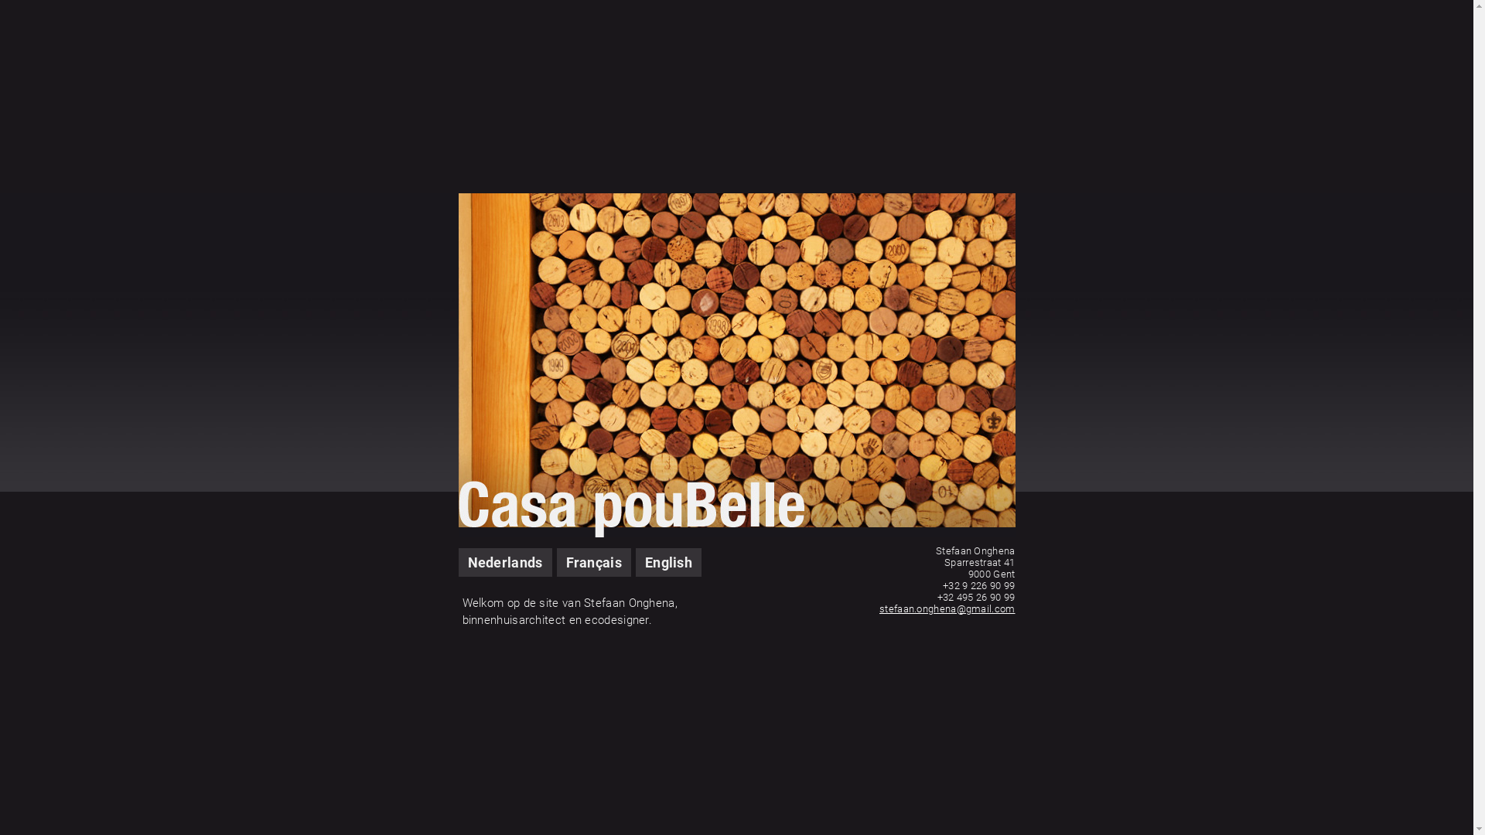 The image size is (1485, 835). What do you see at coordinates (504, 563) in the screenshot?
I see `Nederlands` at bounding box center [504, 563].